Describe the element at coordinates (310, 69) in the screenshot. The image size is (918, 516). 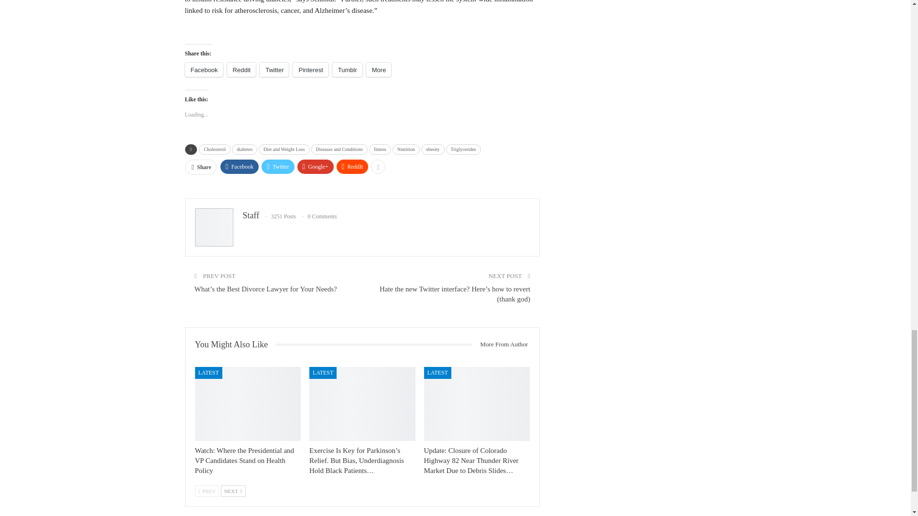
I see `Click to share on Pinterest` at that location.